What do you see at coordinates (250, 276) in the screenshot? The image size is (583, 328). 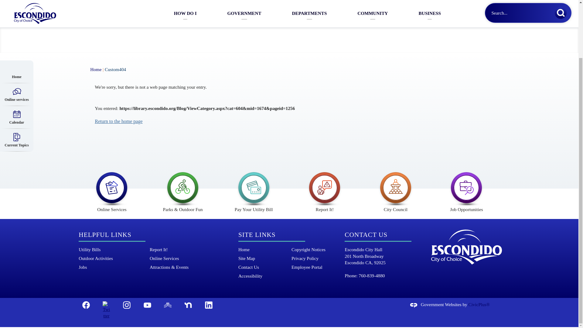 I see `Accessibility` at bounding box center [250, 276].